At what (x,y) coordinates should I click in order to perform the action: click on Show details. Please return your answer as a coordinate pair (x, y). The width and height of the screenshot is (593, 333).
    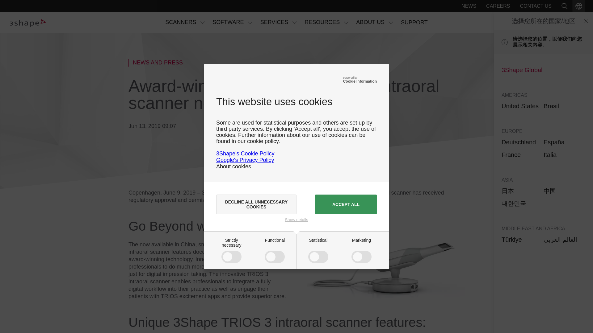
    Looking at the image, I should click on (296, 220).